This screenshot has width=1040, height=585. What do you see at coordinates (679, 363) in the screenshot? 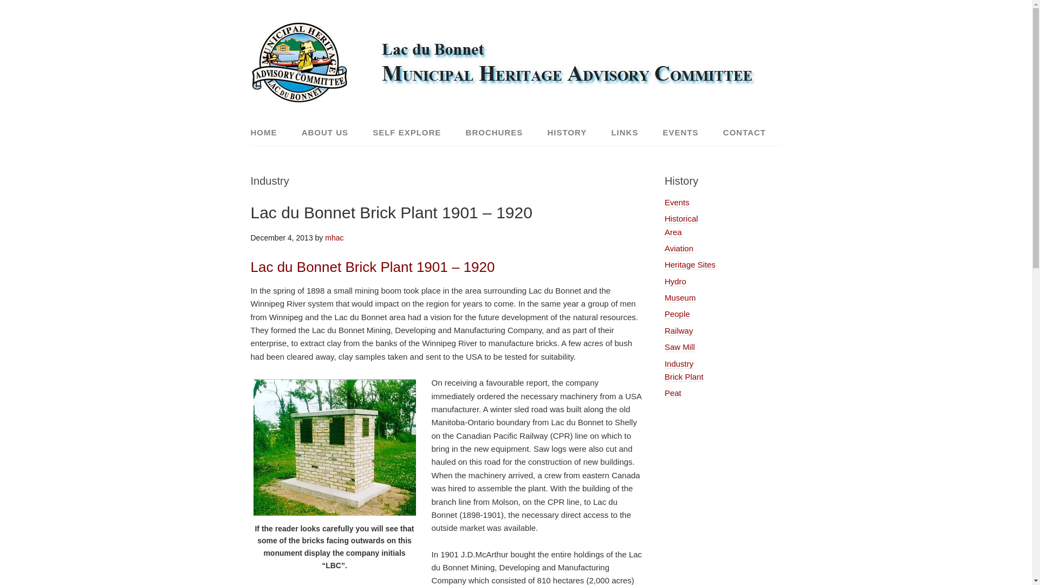
I see `Industry` at bounding box center [679, 363].